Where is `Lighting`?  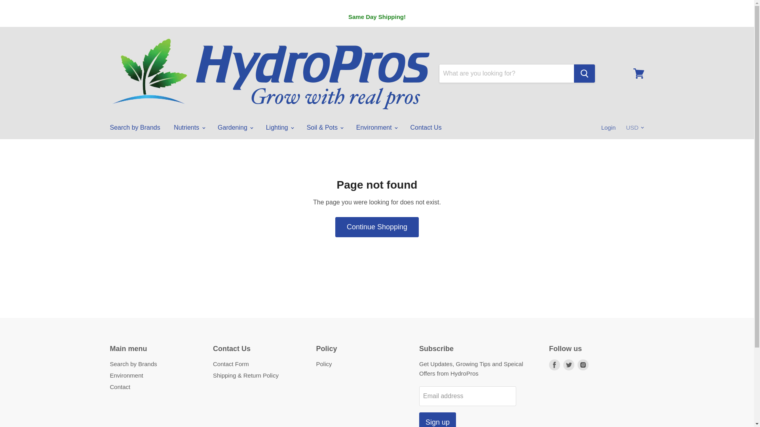 Lighting is located at coordinates (279, 128).